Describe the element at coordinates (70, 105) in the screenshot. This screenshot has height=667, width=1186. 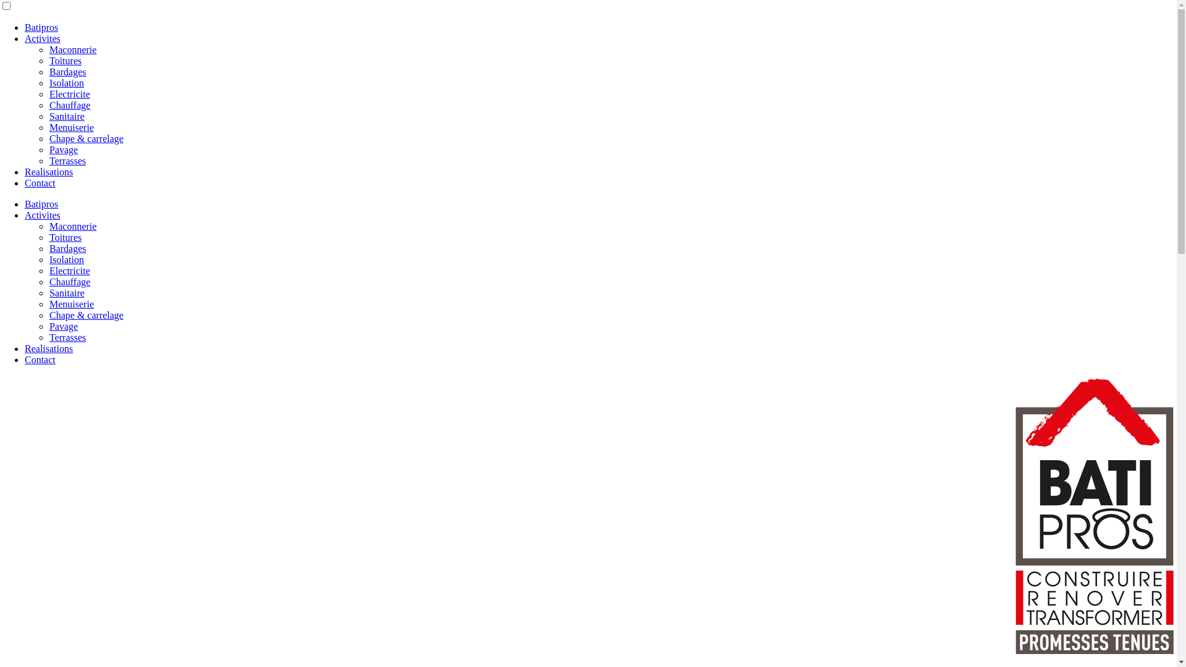
I see `Chauffage` at that location.